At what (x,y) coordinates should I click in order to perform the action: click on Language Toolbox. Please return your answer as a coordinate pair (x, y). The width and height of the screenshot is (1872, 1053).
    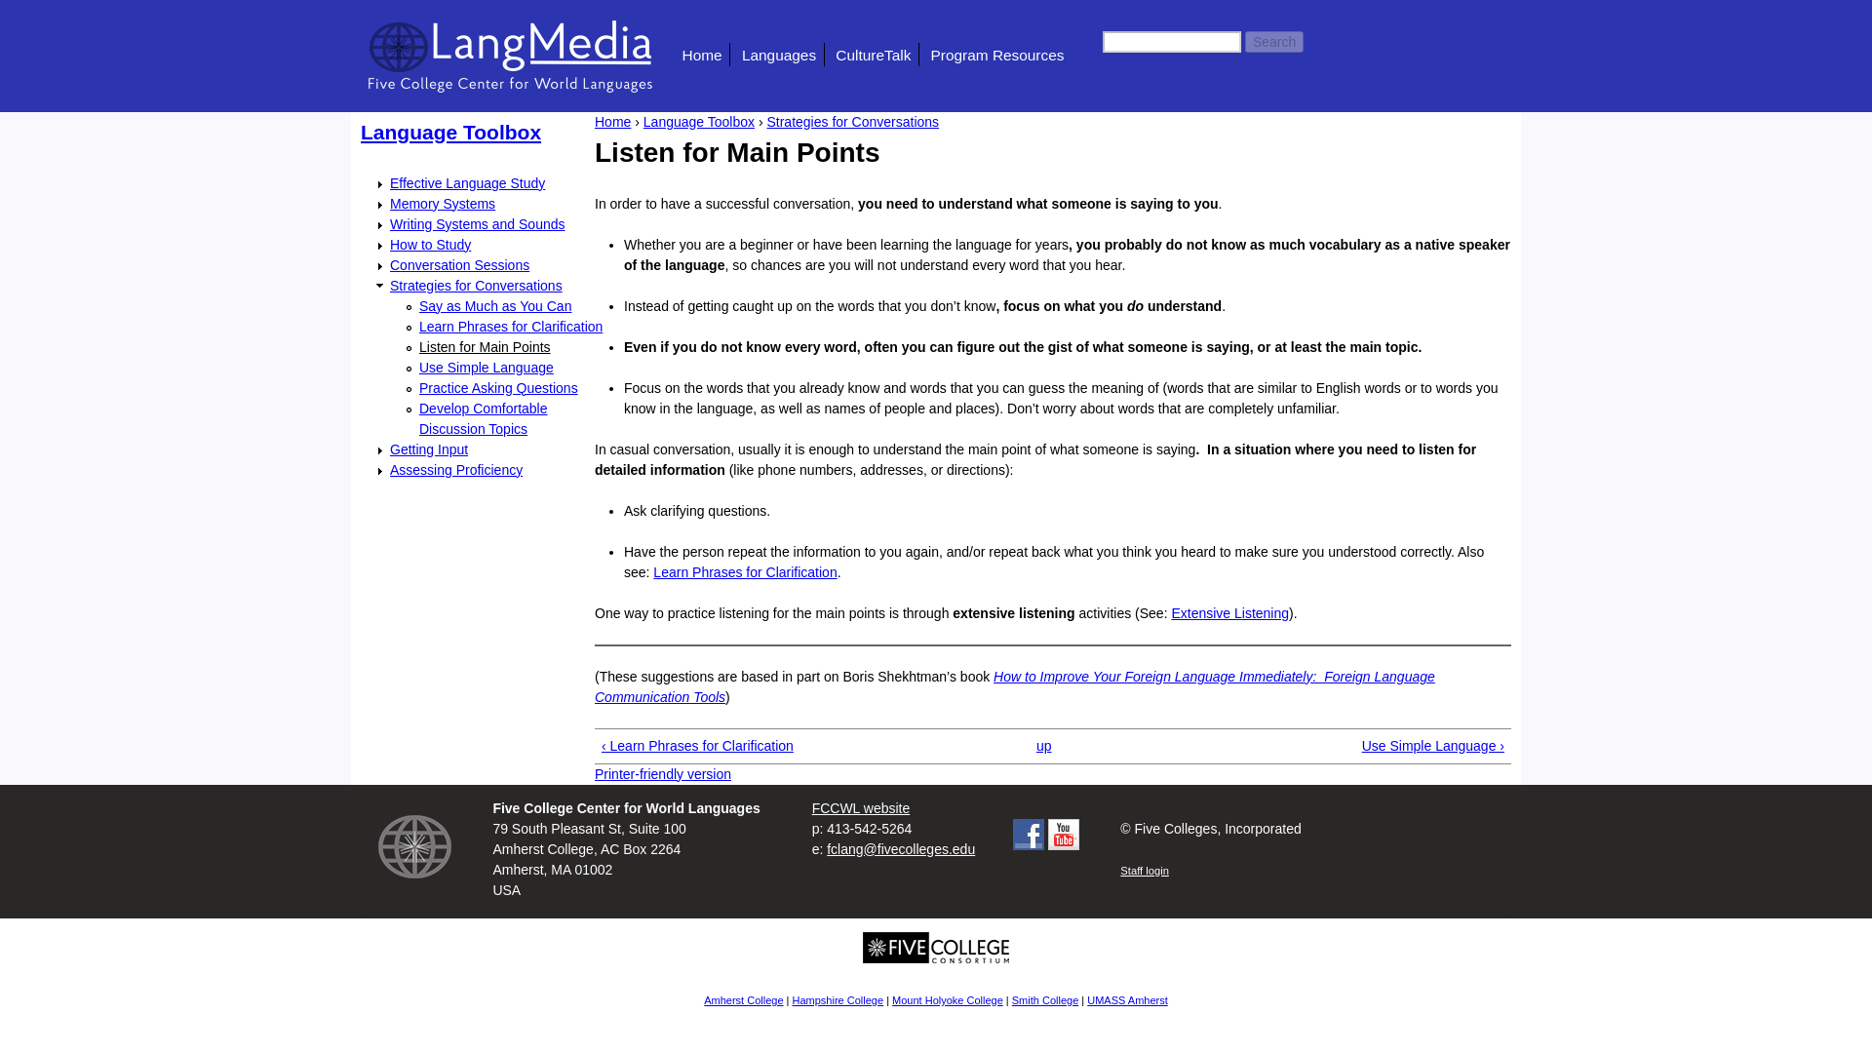
    Looking at the image, I should click on (450, 132).